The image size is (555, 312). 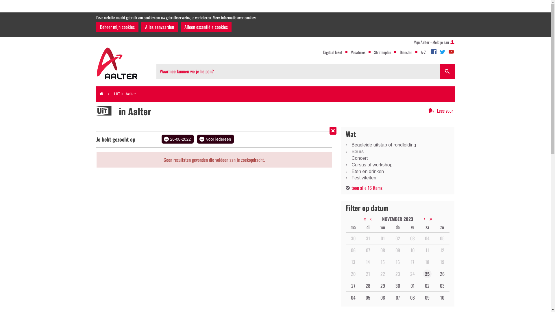 I want to click on vorige maand, so click(x=369, y=219).